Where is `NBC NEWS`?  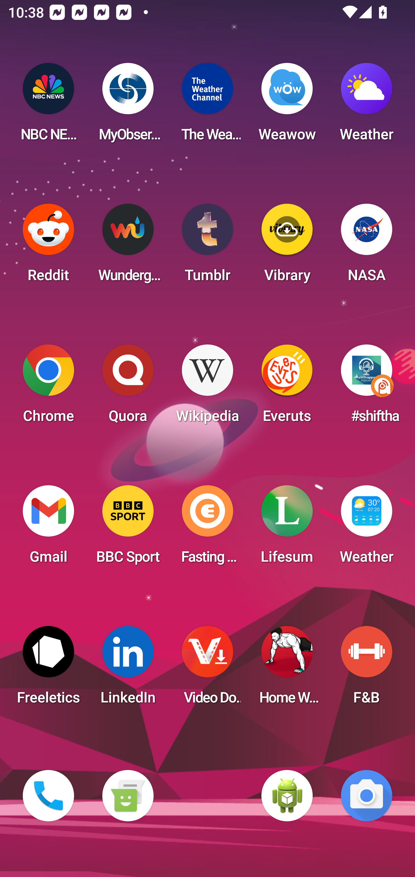
NBC NEWS is located at coordinates (48, 106).